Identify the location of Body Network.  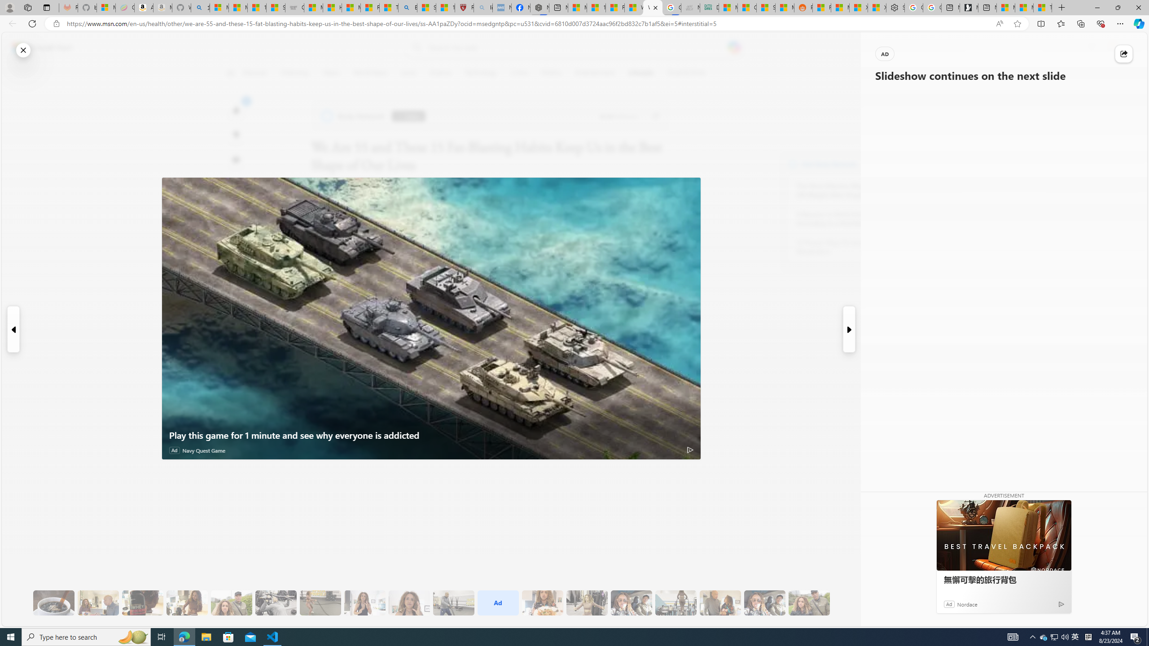
(355, 116).